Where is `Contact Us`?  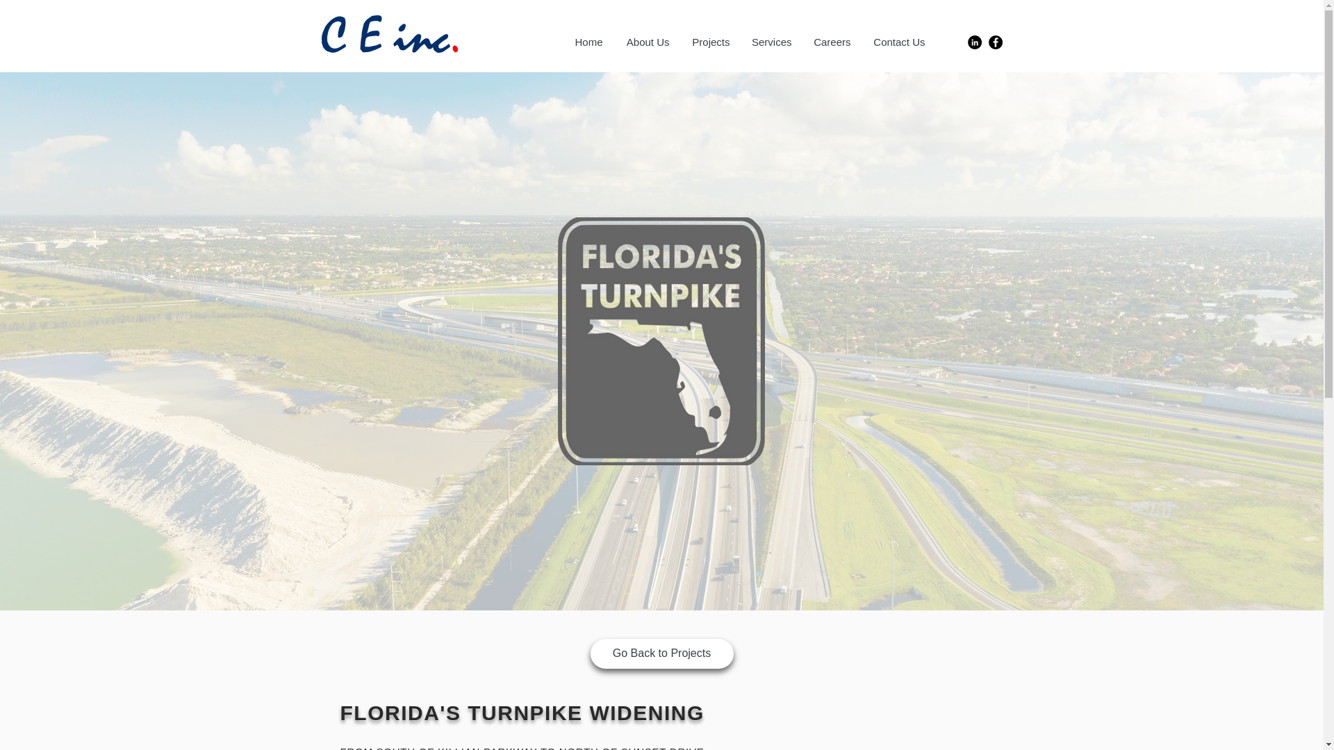
Contact Us is located at coordinates (899, 42).